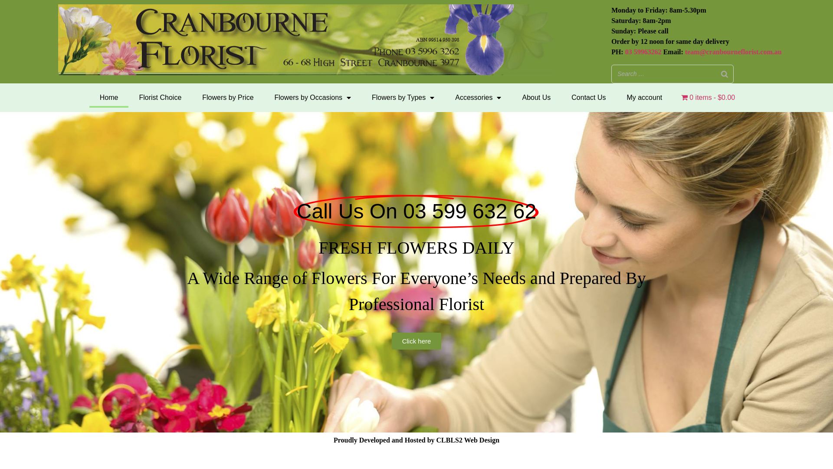 This screenshot has height=469, width=833. I want to click on About Us, so click(536, 98).